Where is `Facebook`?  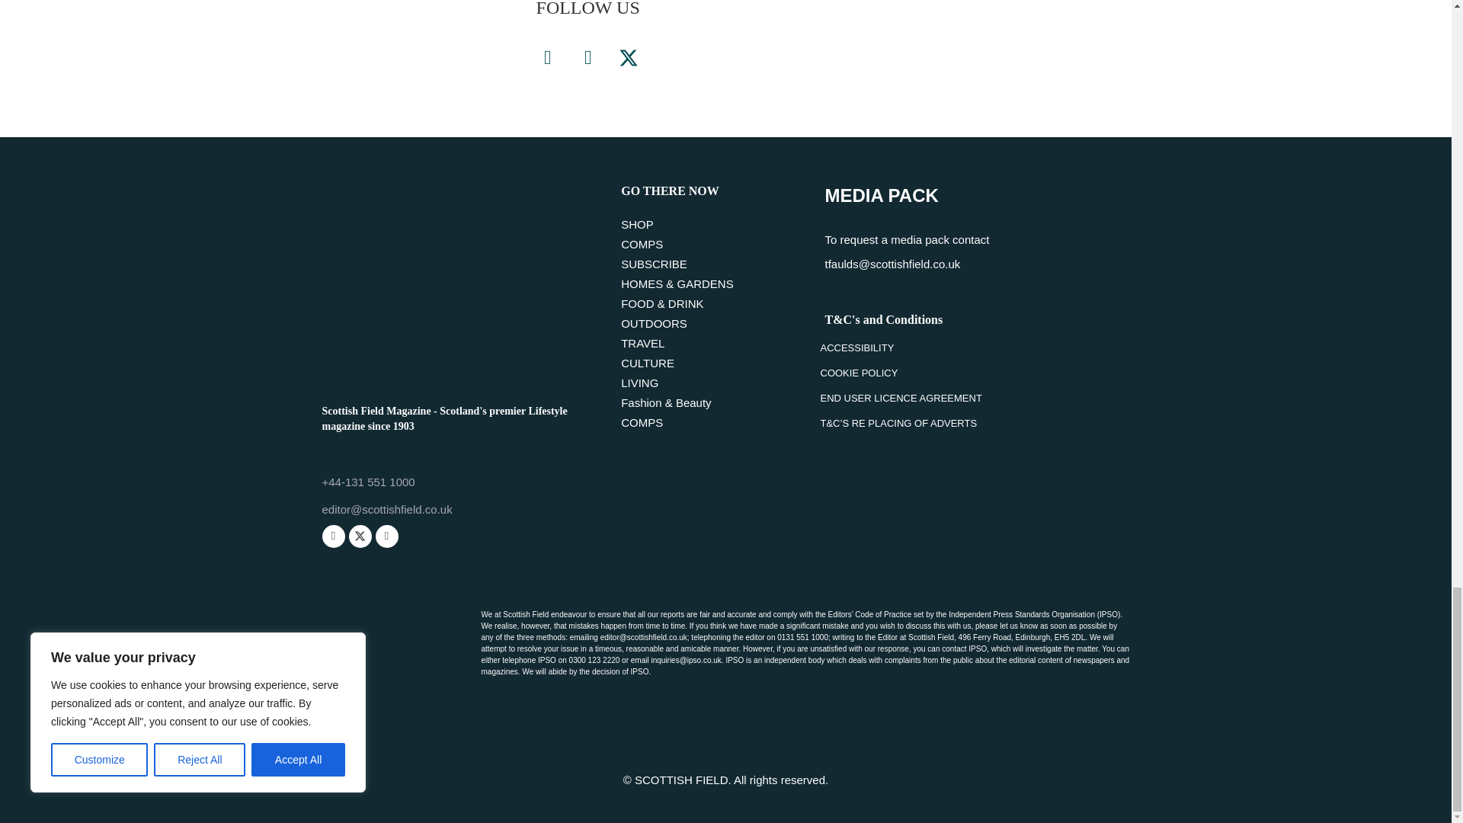 Facebook is located at coordinates (332, 536).